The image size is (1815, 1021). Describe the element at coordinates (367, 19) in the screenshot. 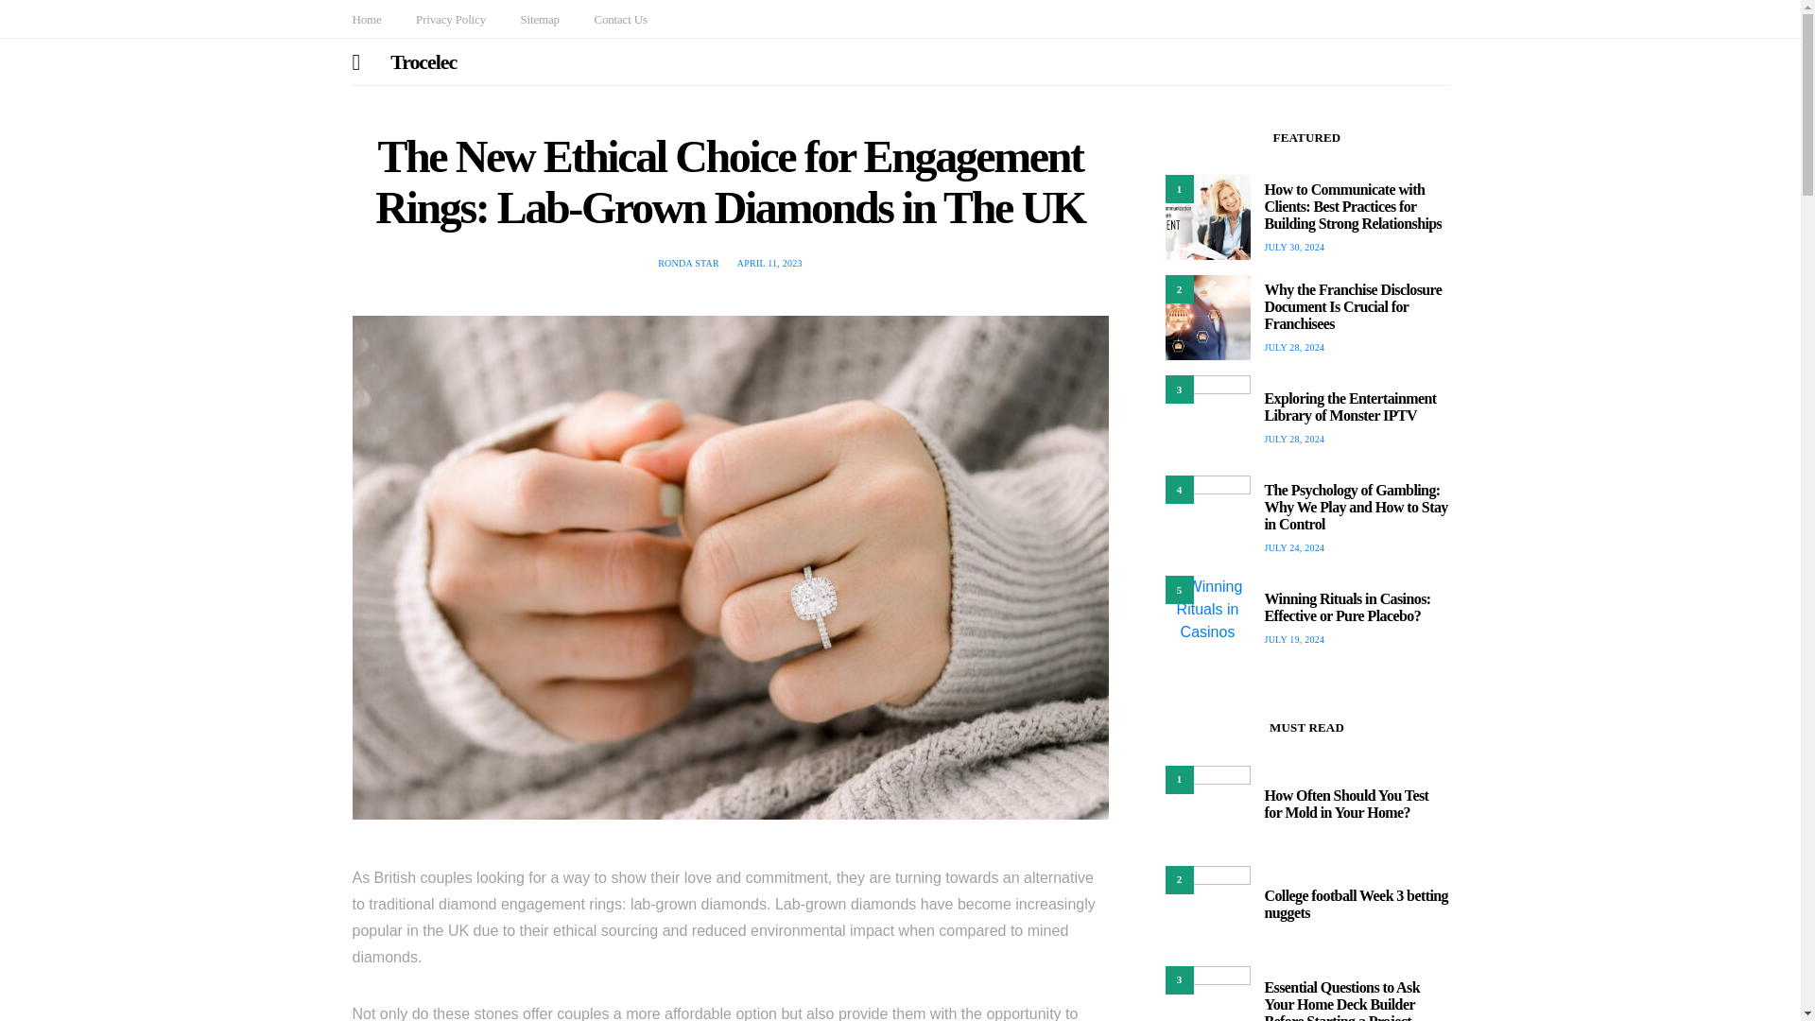

I see `Home` at that location.